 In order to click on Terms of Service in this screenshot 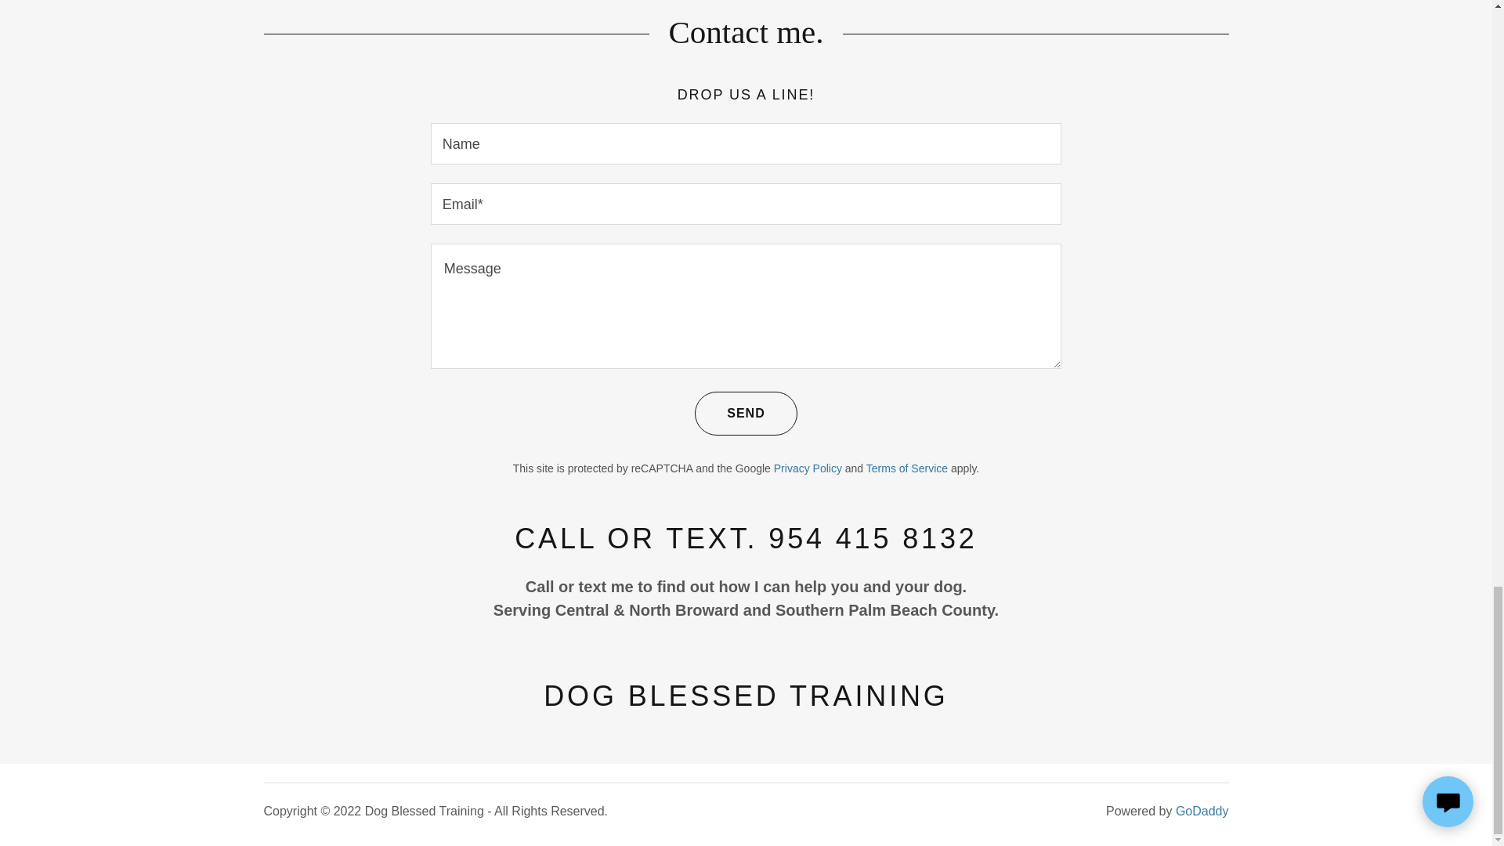, I will do `click(906, 468)`.